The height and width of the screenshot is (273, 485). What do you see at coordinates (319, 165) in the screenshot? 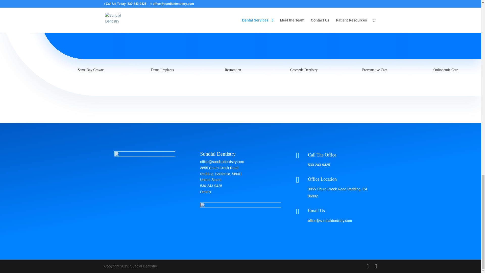
I see `530-243-9425` at bounding box center [319, 165].